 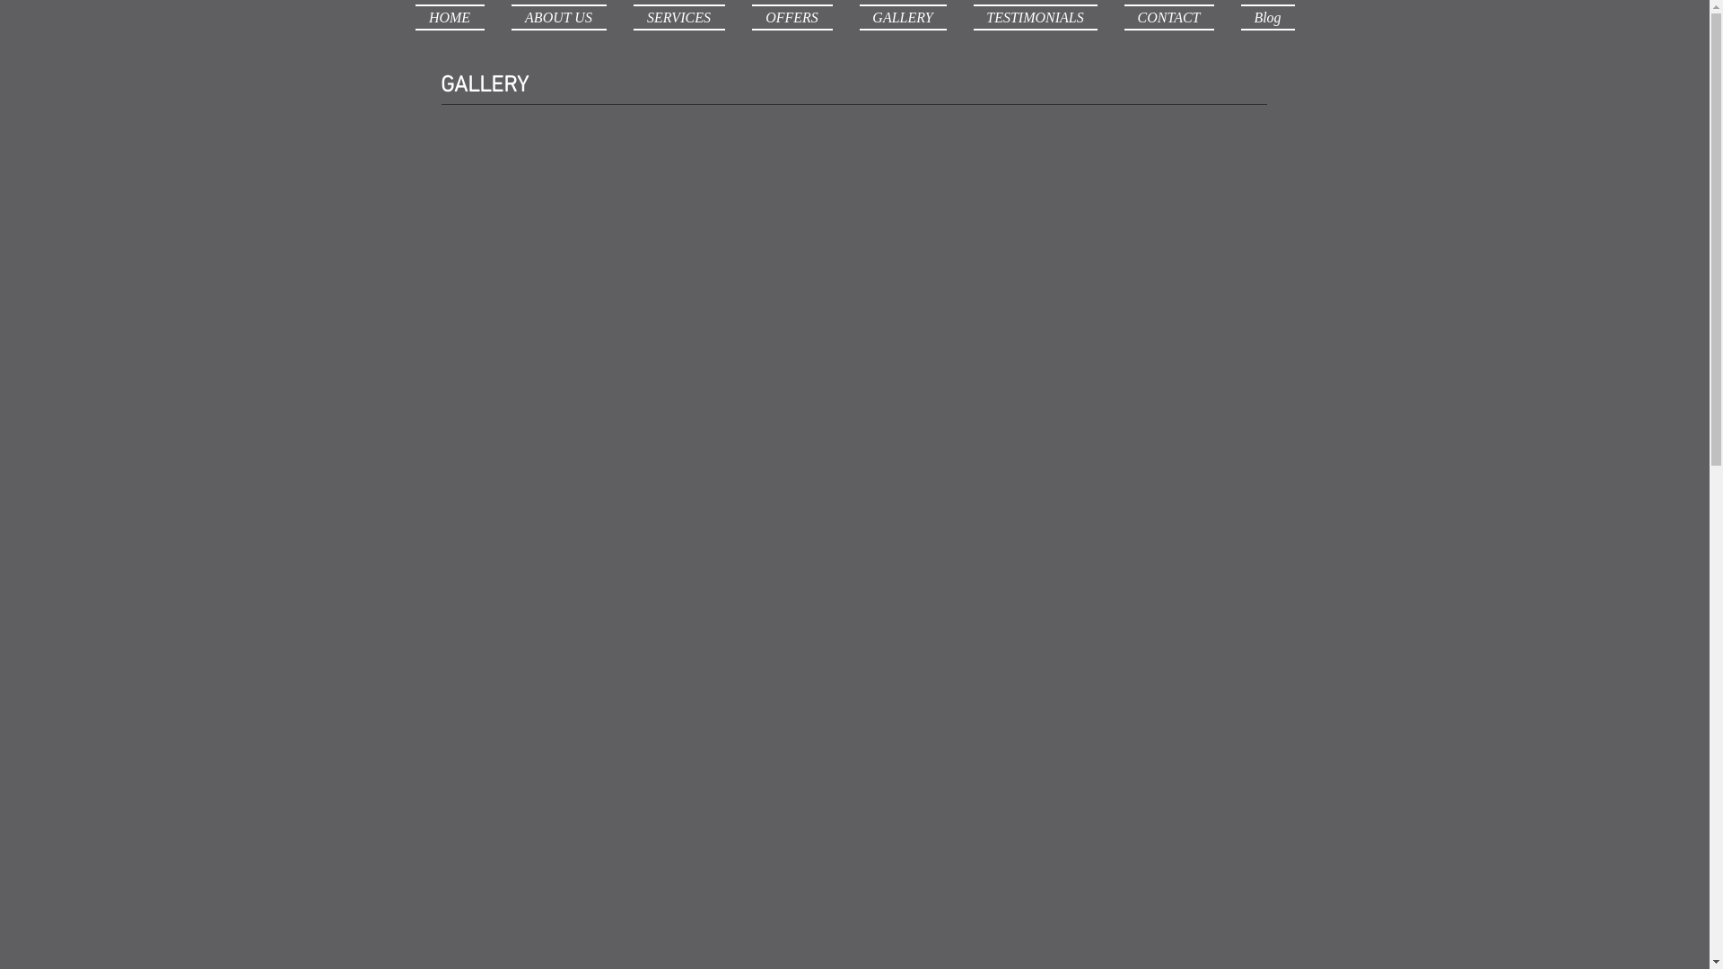 What do you see at coordinates (678, 18) in the screenshot?
I see `SERVICES` at bounding box center [678, 18].